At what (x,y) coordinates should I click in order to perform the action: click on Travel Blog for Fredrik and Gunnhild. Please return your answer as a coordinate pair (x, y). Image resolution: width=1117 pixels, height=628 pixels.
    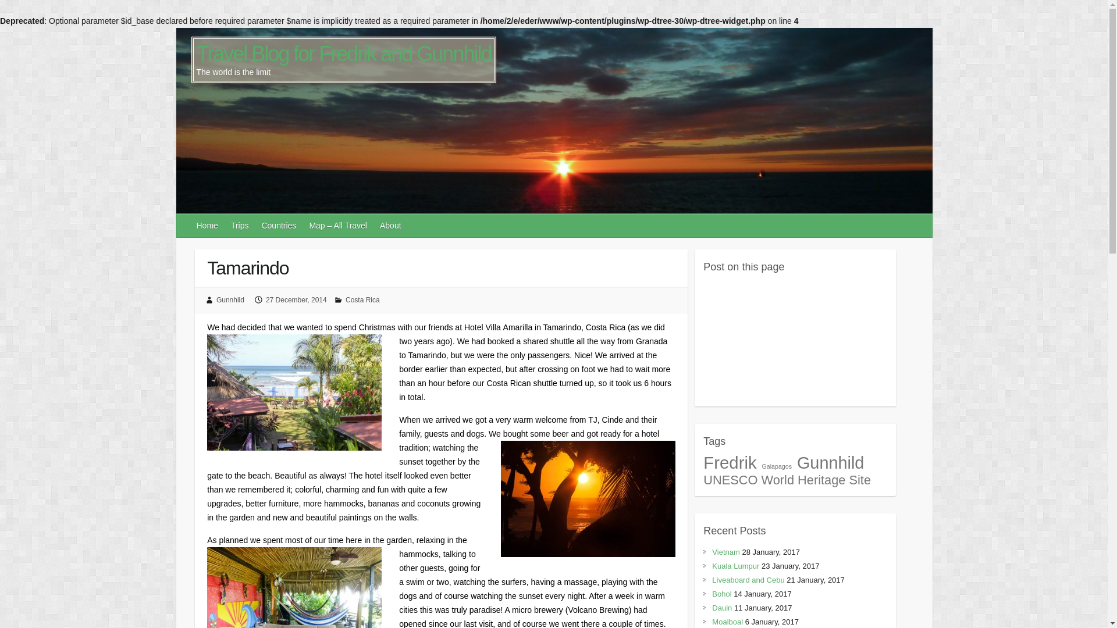
    Looking at the image, I should click on (343, 54).